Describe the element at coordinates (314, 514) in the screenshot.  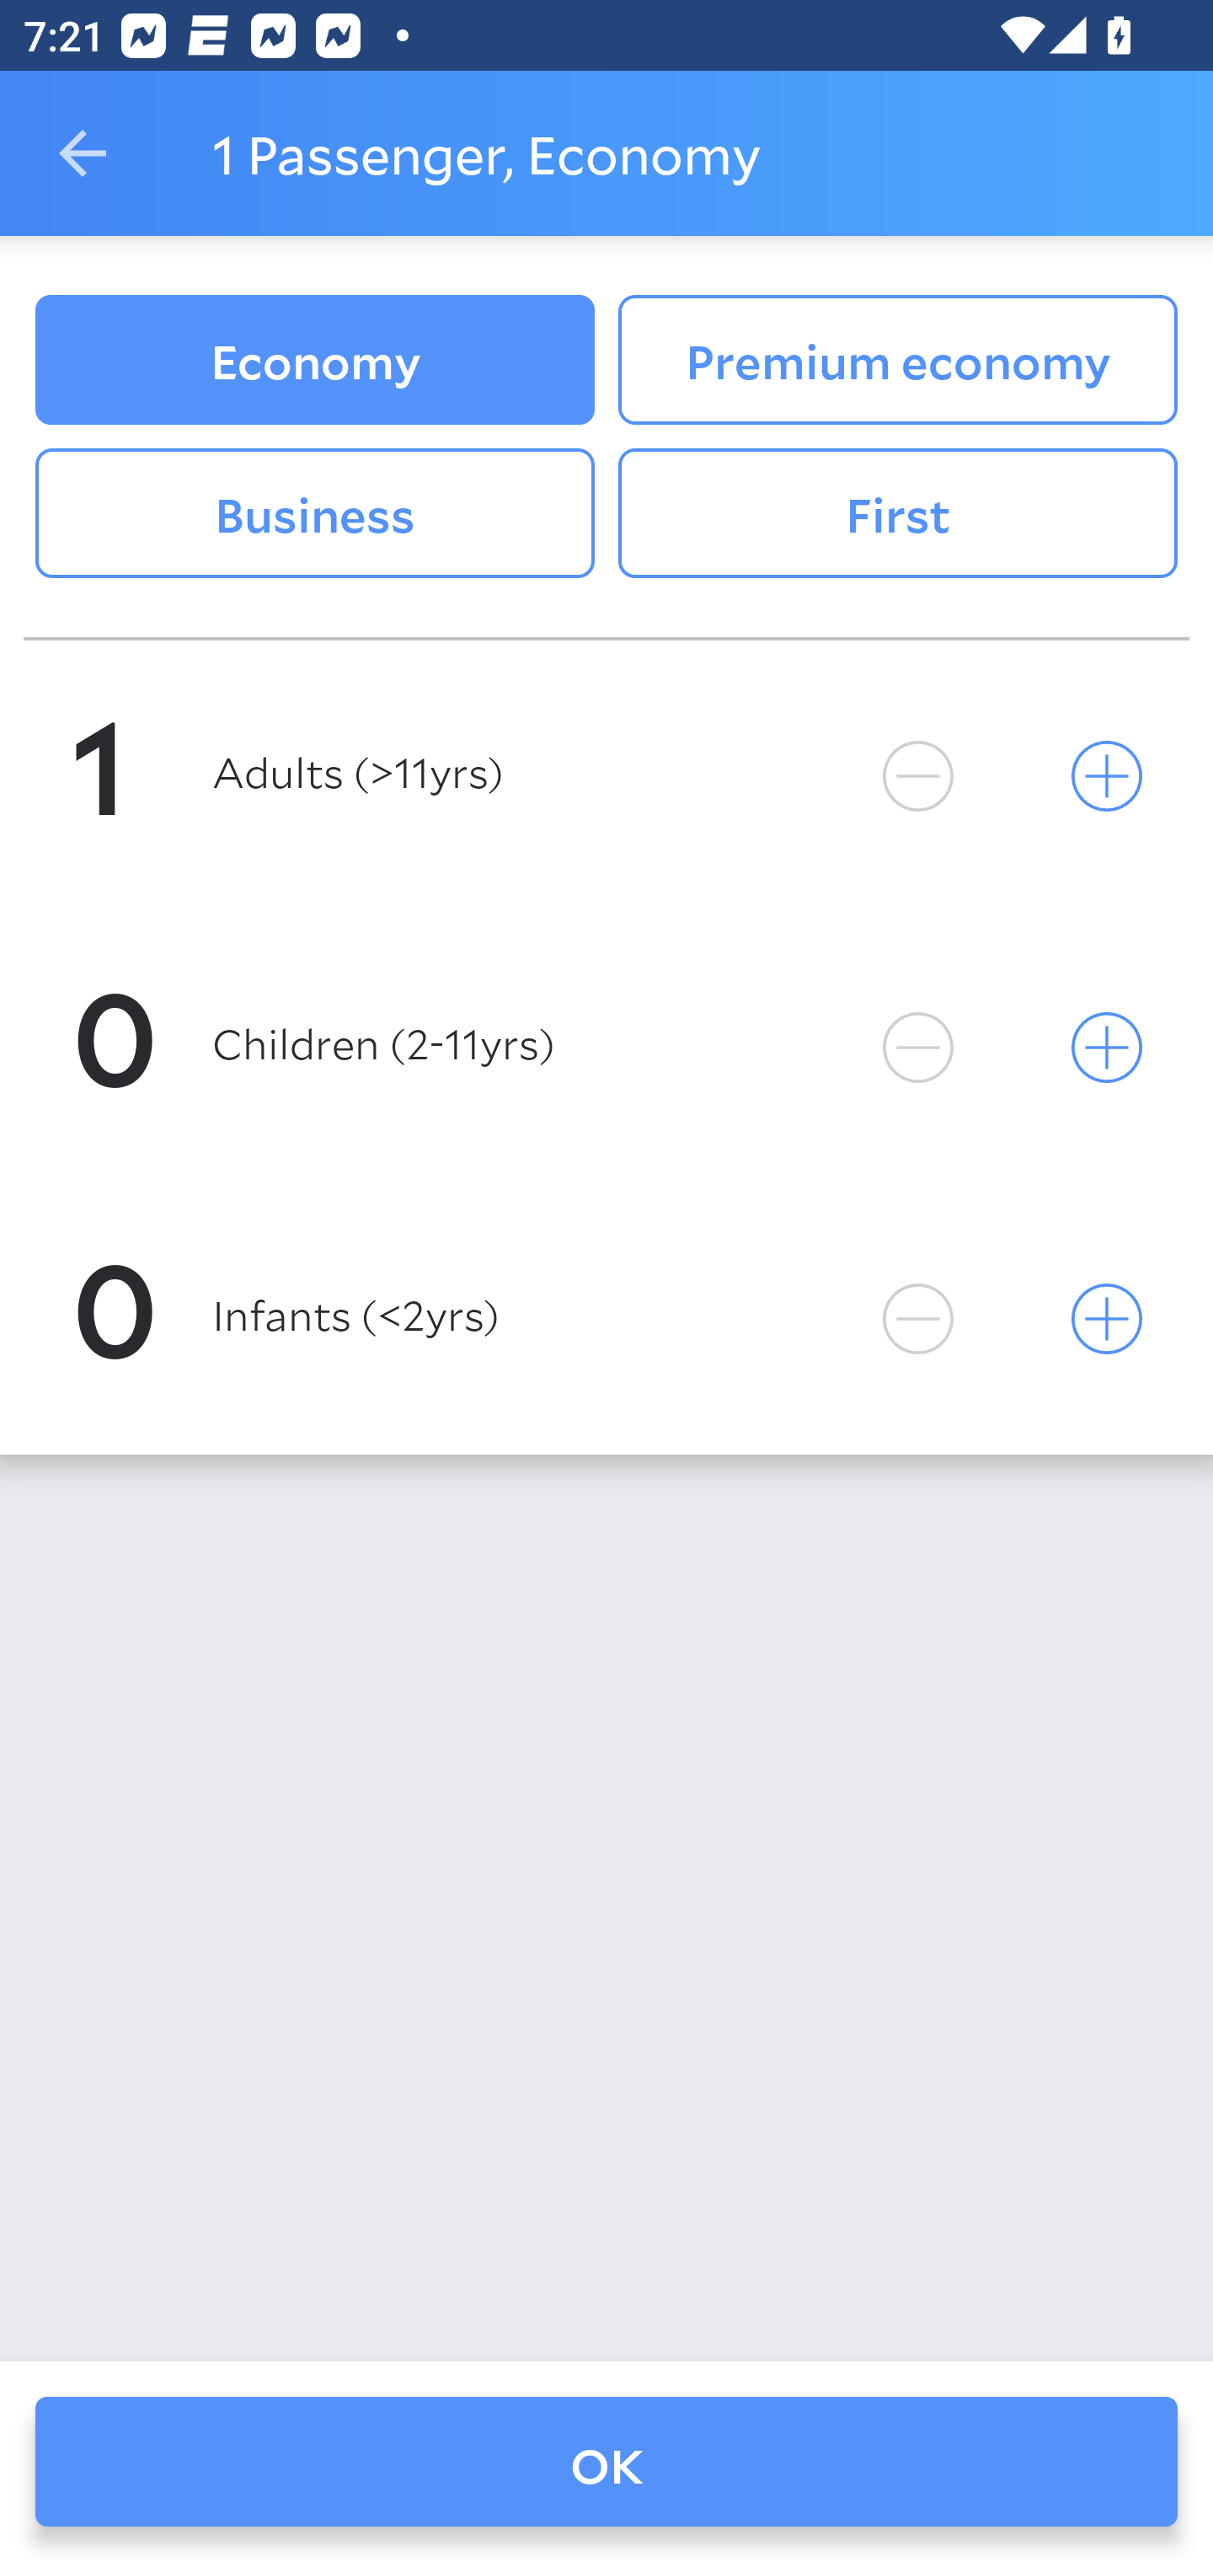
I see `Business` at that location.